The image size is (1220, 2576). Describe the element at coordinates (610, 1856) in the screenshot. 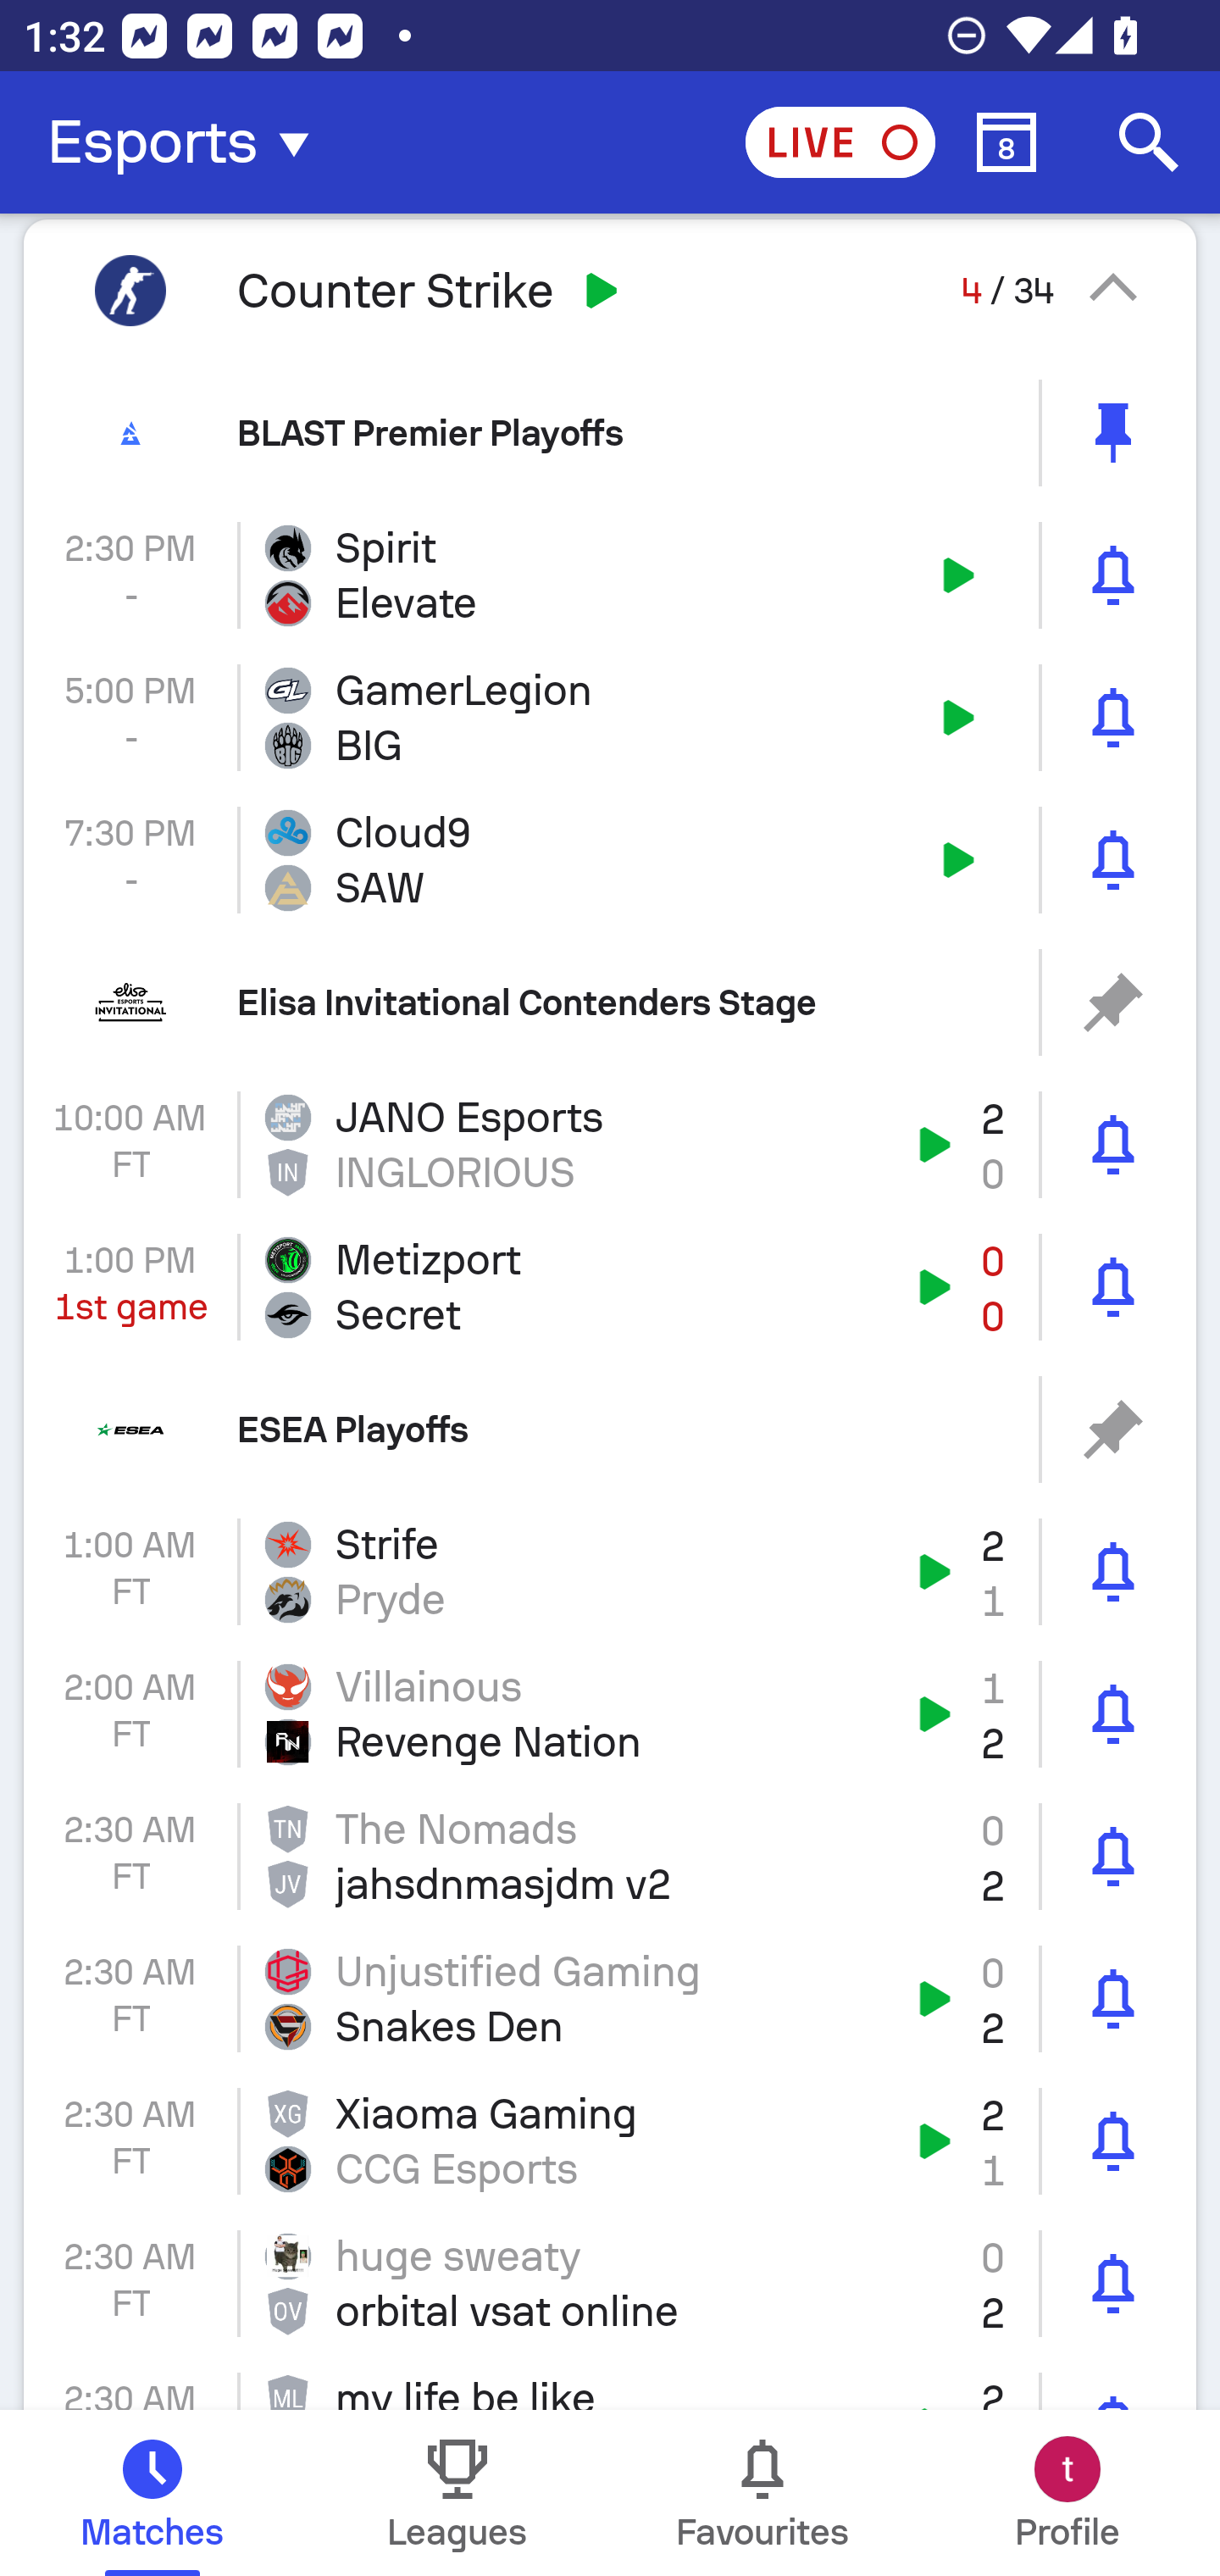

I see `2:30 AM FT The Nomads jahsdnmasjdm v2 0 2` at that location.